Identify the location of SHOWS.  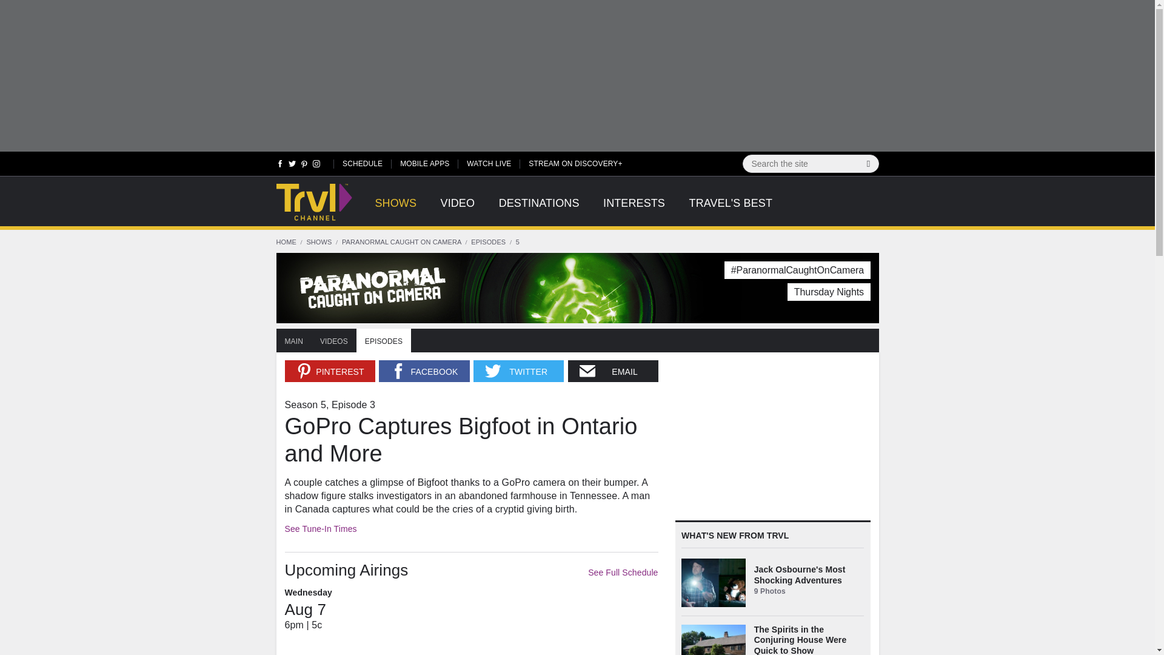
(395, 210).